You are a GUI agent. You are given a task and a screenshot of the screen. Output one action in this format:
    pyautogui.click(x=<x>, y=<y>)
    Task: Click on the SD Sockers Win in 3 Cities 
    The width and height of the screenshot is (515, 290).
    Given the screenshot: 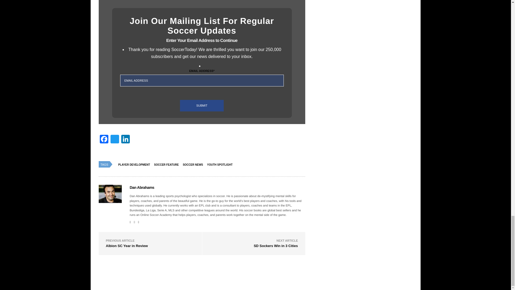 What is the action you would take?
    pyautogui.click(x=276, y=246)
    